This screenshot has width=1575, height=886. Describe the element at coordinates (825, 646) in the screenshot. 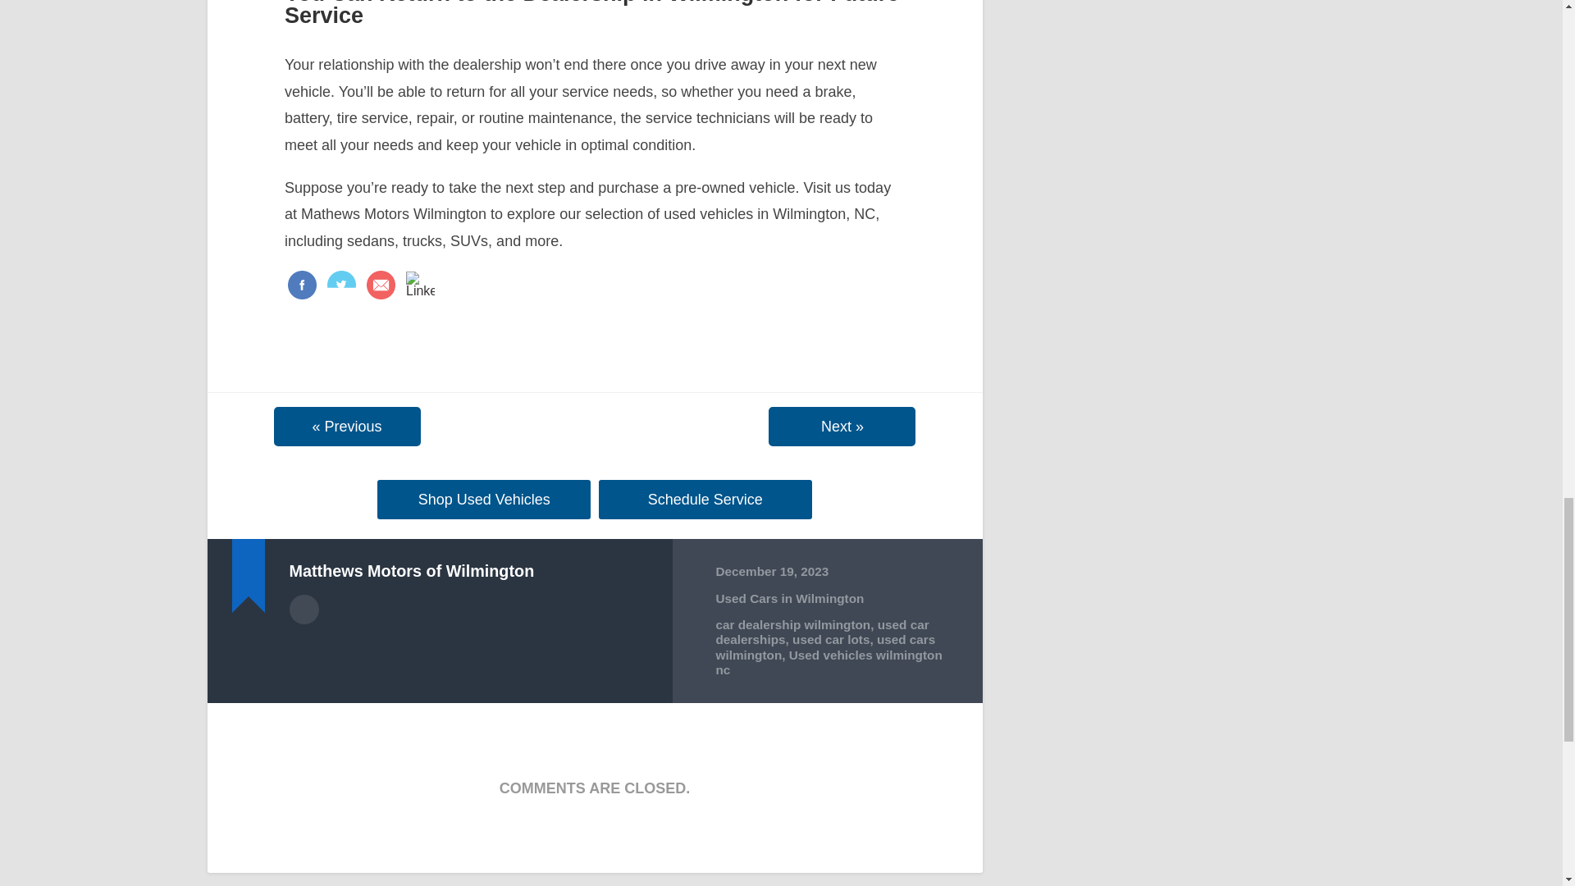

I see `used cars wilmington` at that location.